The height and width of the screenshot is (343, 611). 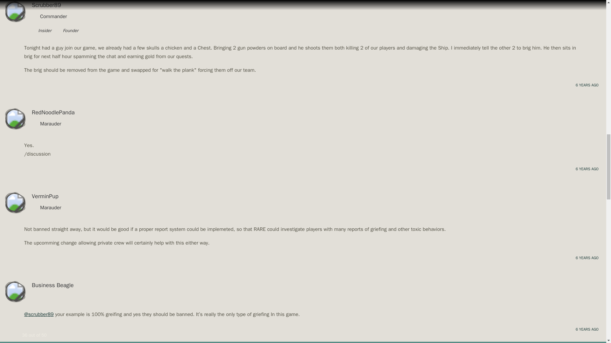 What do you see at coordinates (587, 169) in the screenshot?
I see `6 YEARS AGO` at bounding box center [587, 169].